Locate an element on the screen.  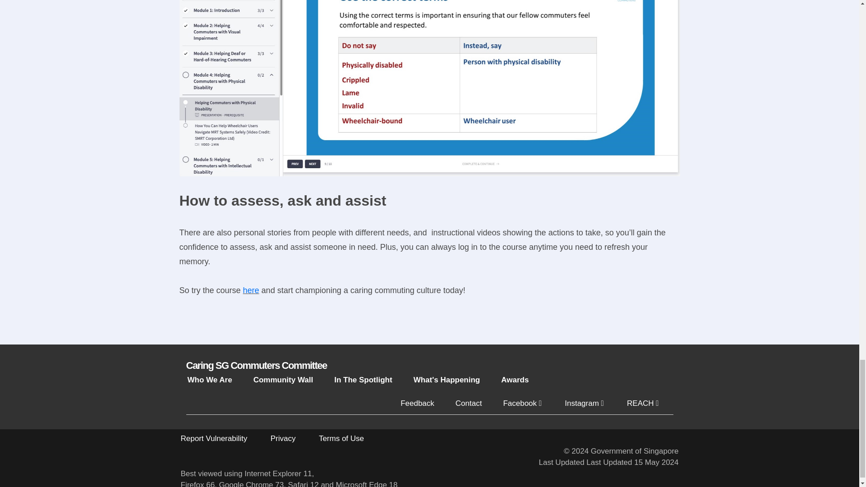
Instagram   is located at coordinates (585, 403).